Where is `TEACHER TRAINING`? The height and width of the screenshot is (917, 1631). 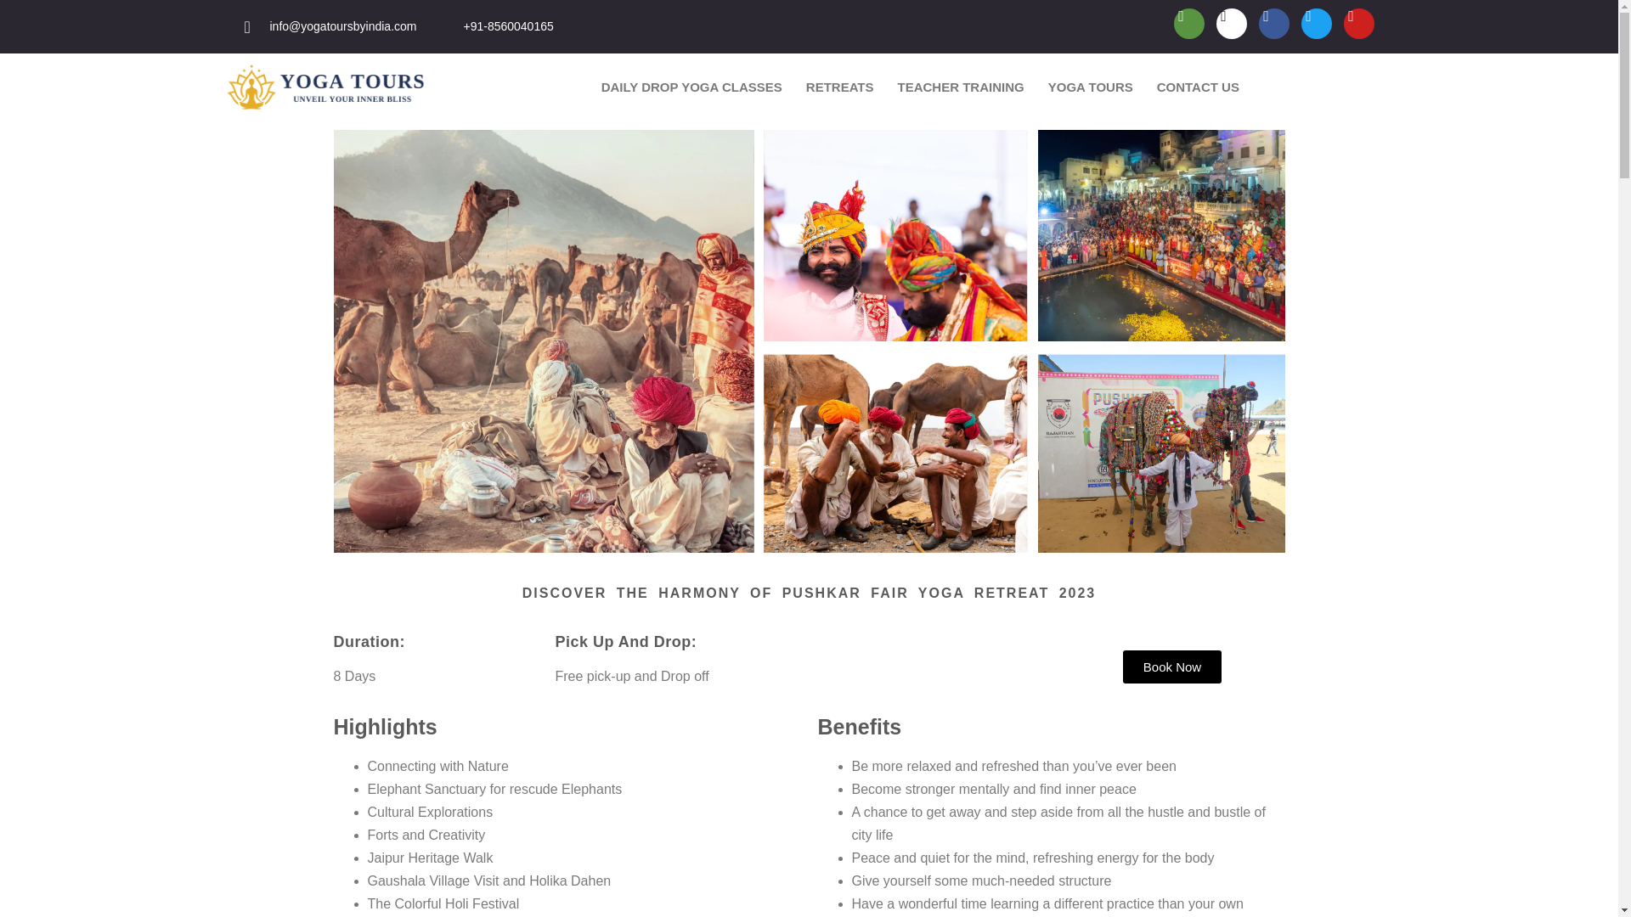 TEACHER TRAINING is located at coordinates (960, 87).